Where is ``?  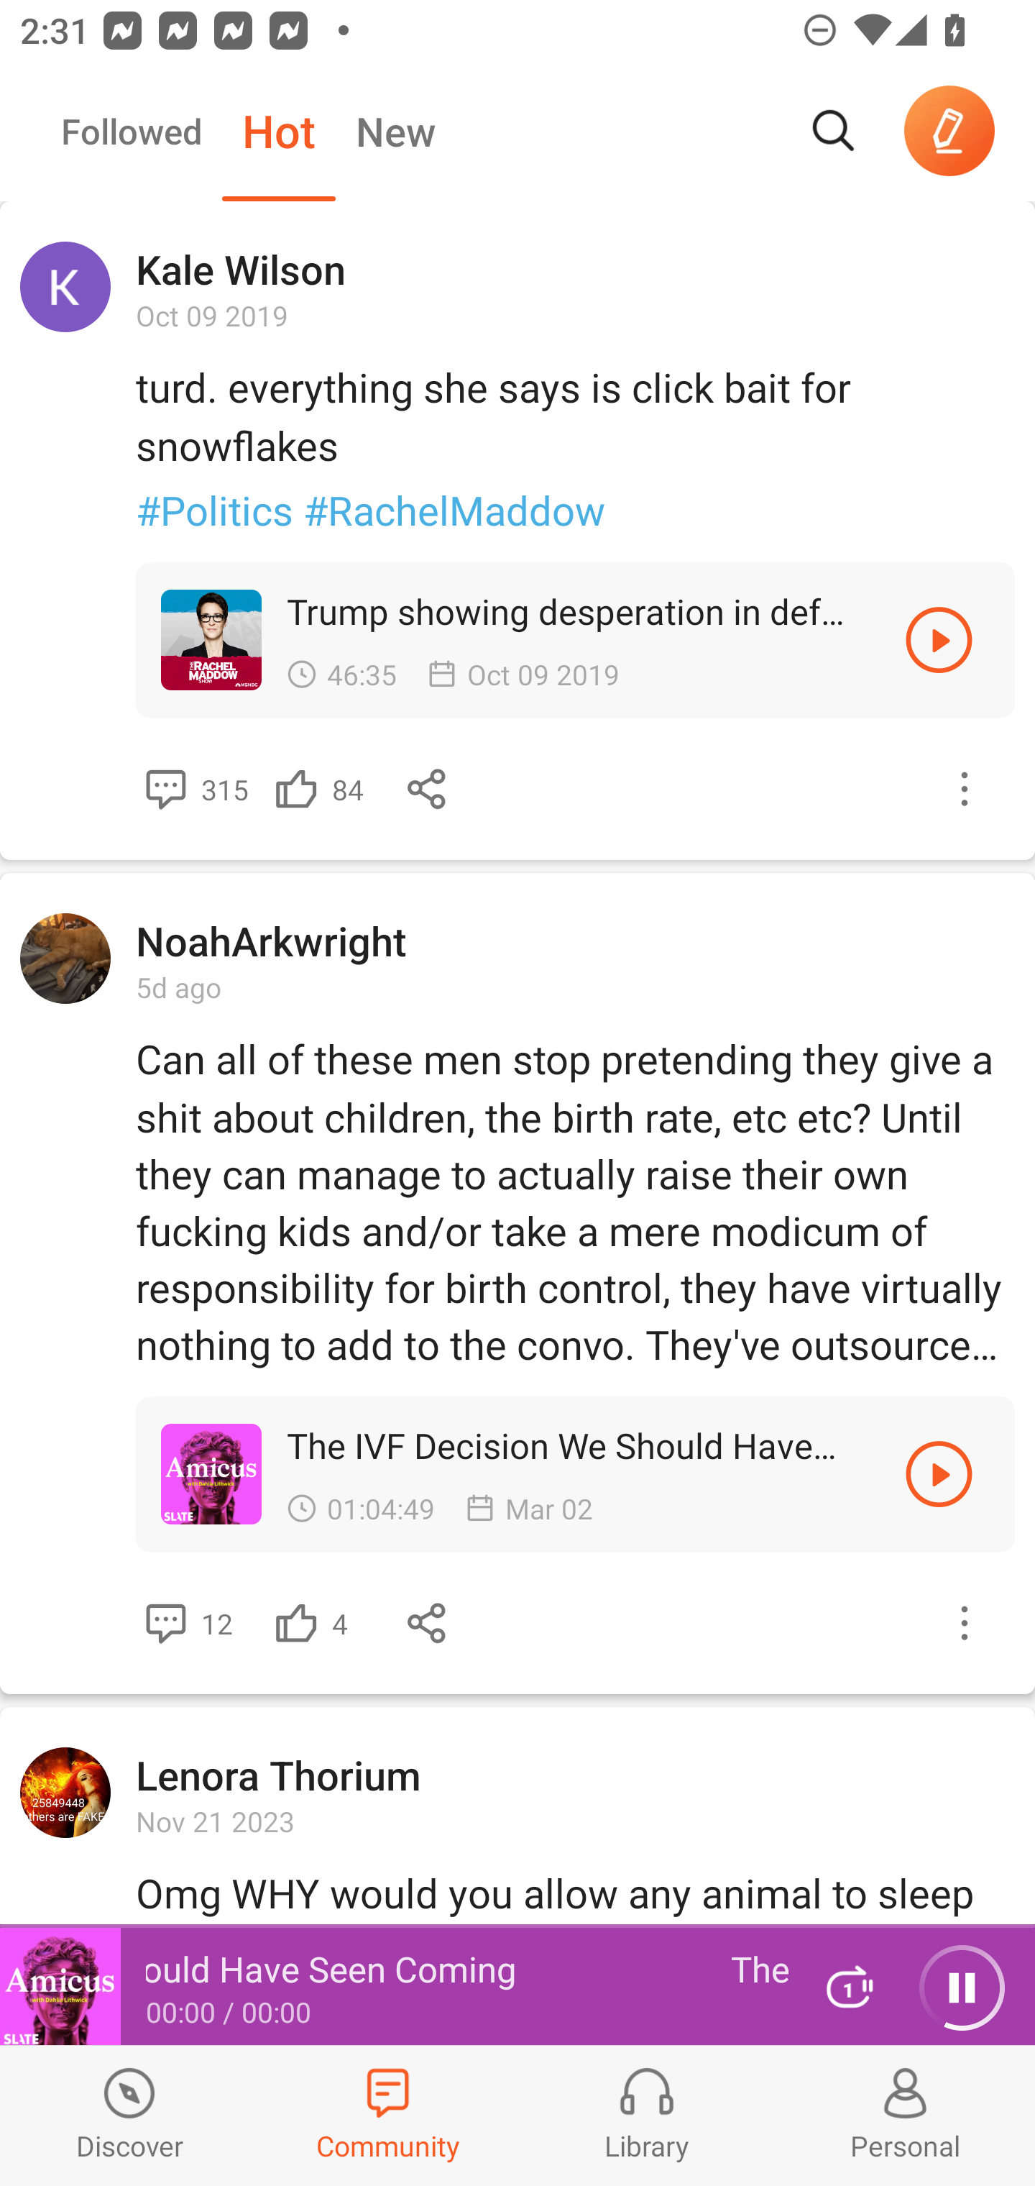
 is located at coordinates (428, 789).